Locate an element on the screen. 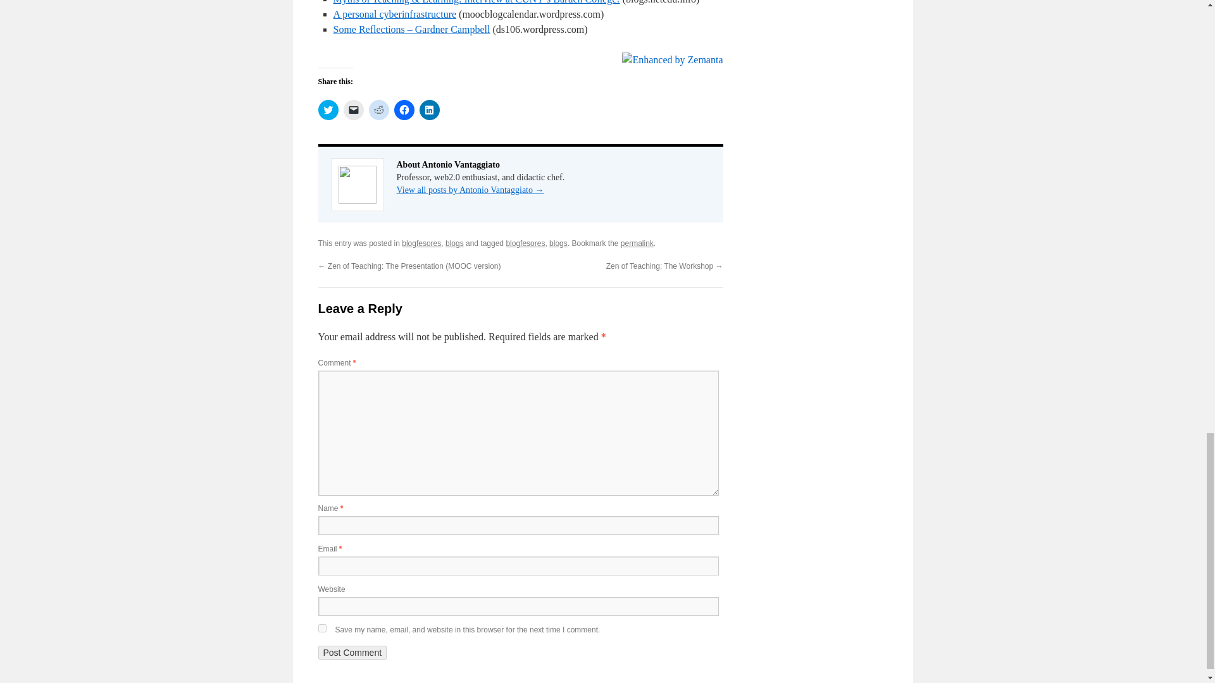  yes is located at coordinates (321, 629).